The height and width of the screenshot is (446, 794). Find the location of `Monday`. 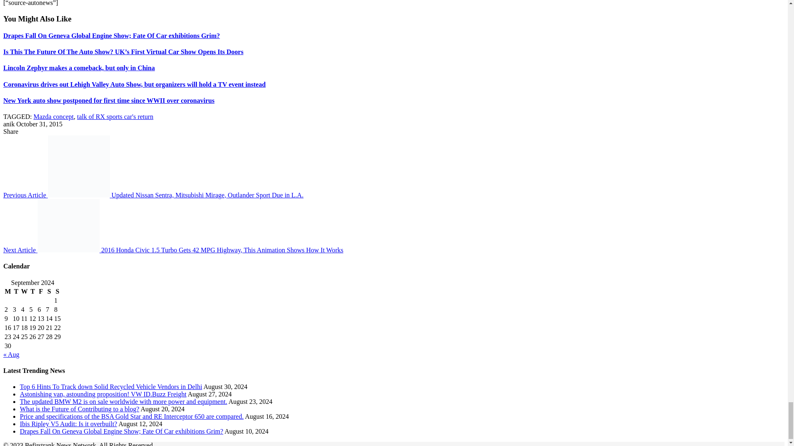

Monday is located at coordinates (7, 292).